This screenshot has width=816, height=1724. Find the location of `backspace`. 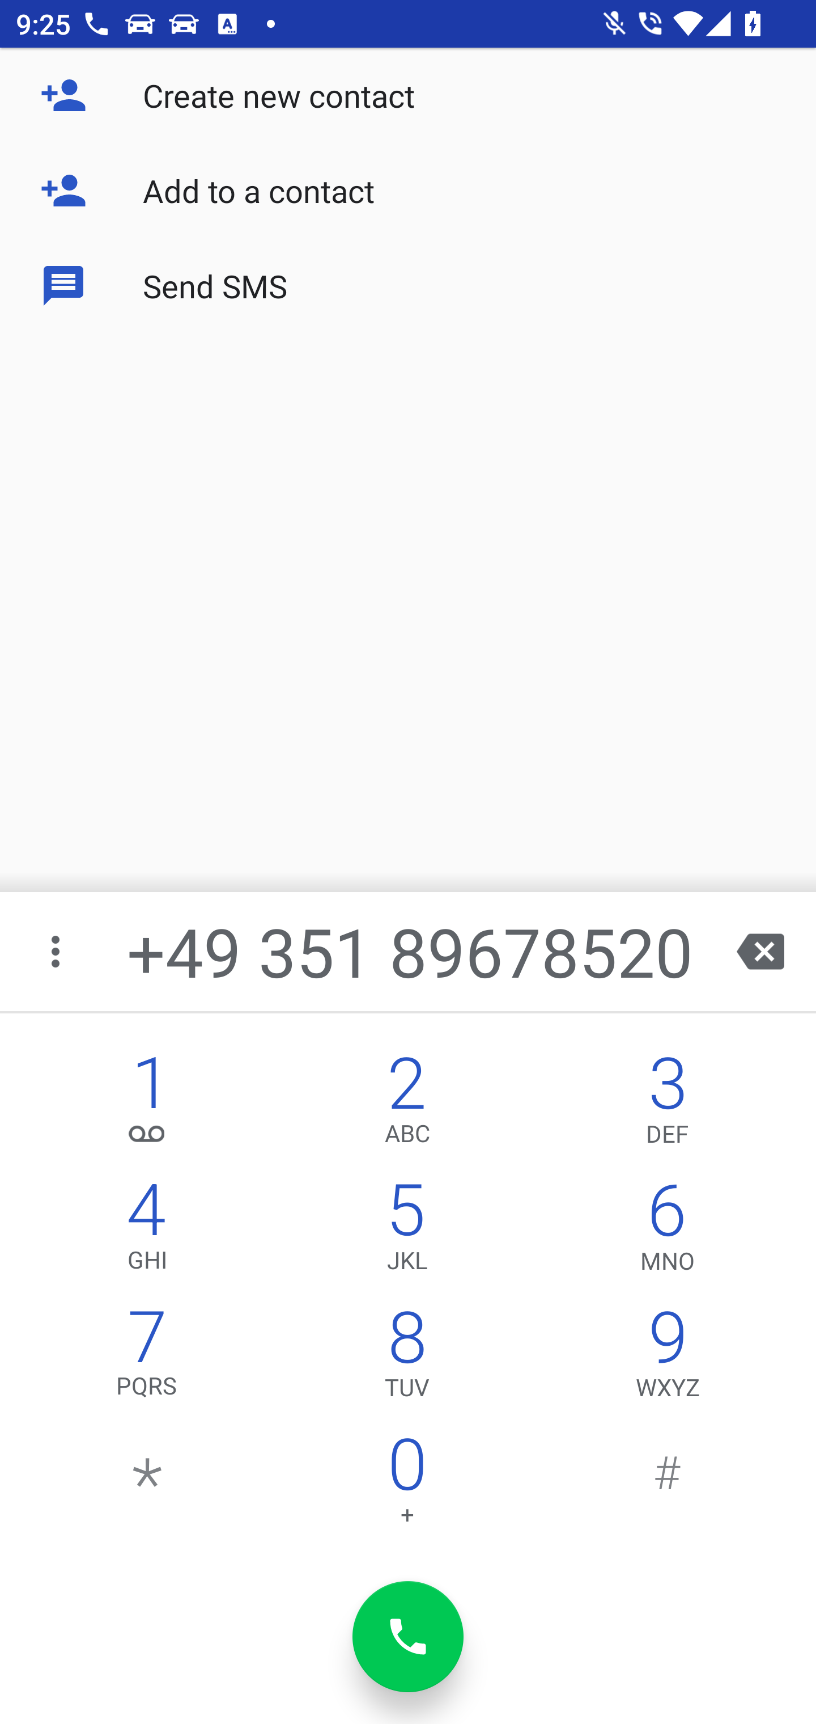

backspace is located at coordinates (760, 952).